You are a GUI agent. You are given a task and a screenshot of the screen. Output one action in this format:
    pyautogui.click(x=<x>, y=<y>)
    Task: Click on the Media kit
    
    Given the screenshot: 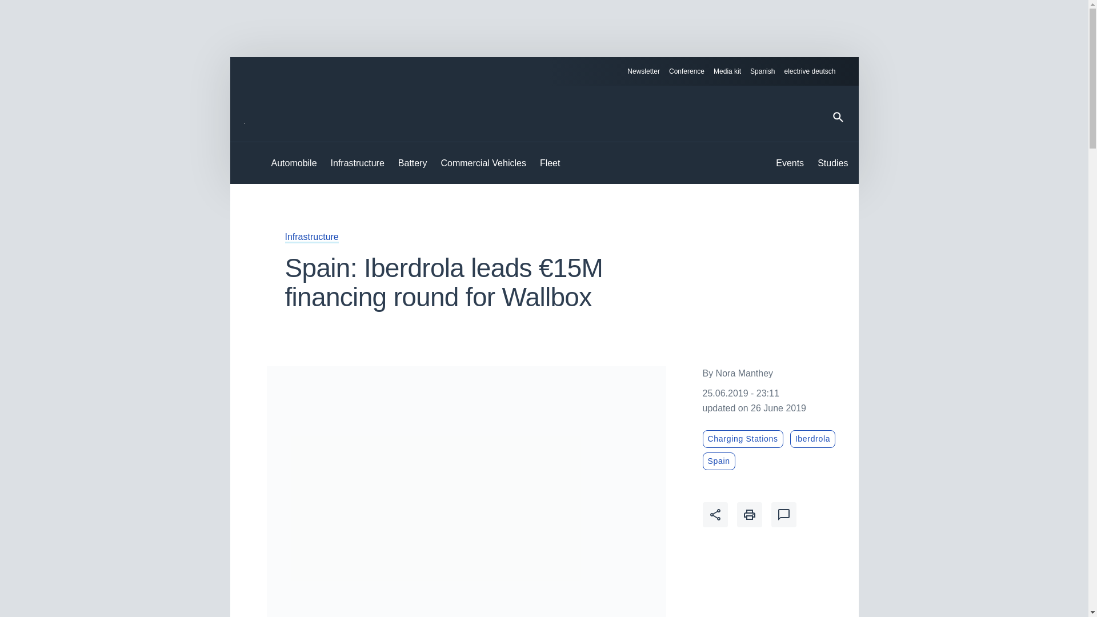 What is the action you would take?
    pyautogui.click(x=727, y=71)
    